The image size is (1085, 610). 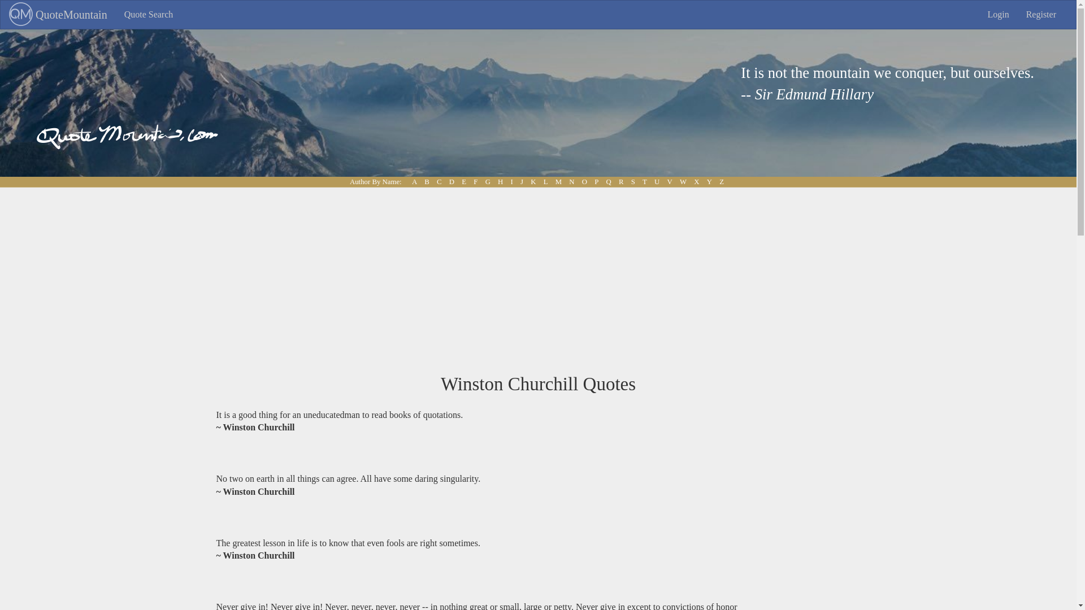 What do you see at coordinates (149, 15) in the screenshot?
I see `Quote Search` at bounding box center [149, 15].